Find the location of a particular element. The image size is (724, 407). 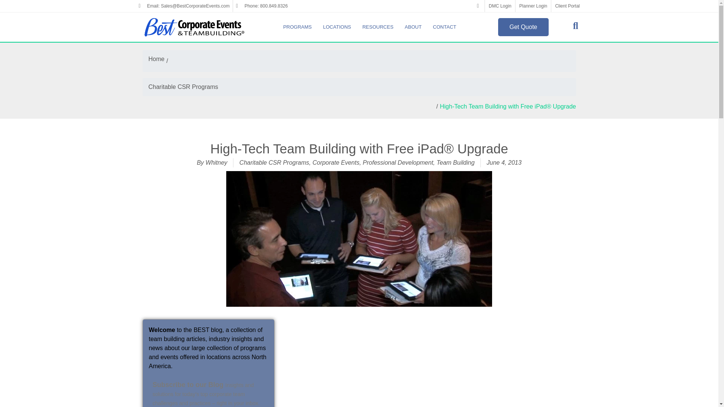

Client Portal is located at coordinates (567, 6).